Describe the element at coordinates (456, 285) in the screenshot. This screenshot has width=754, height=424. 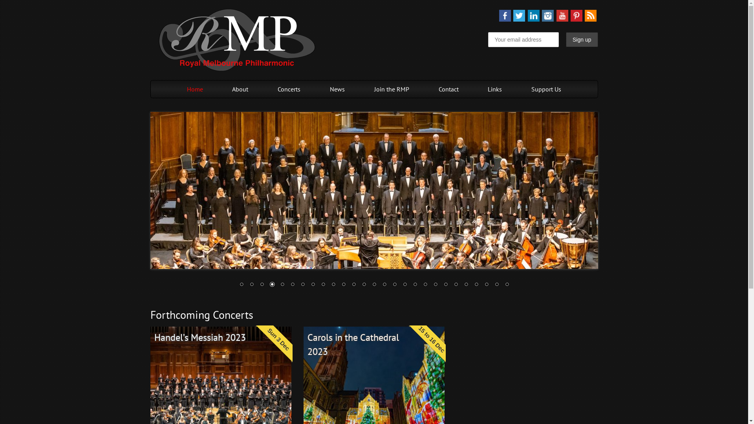
I see `22` at that location.